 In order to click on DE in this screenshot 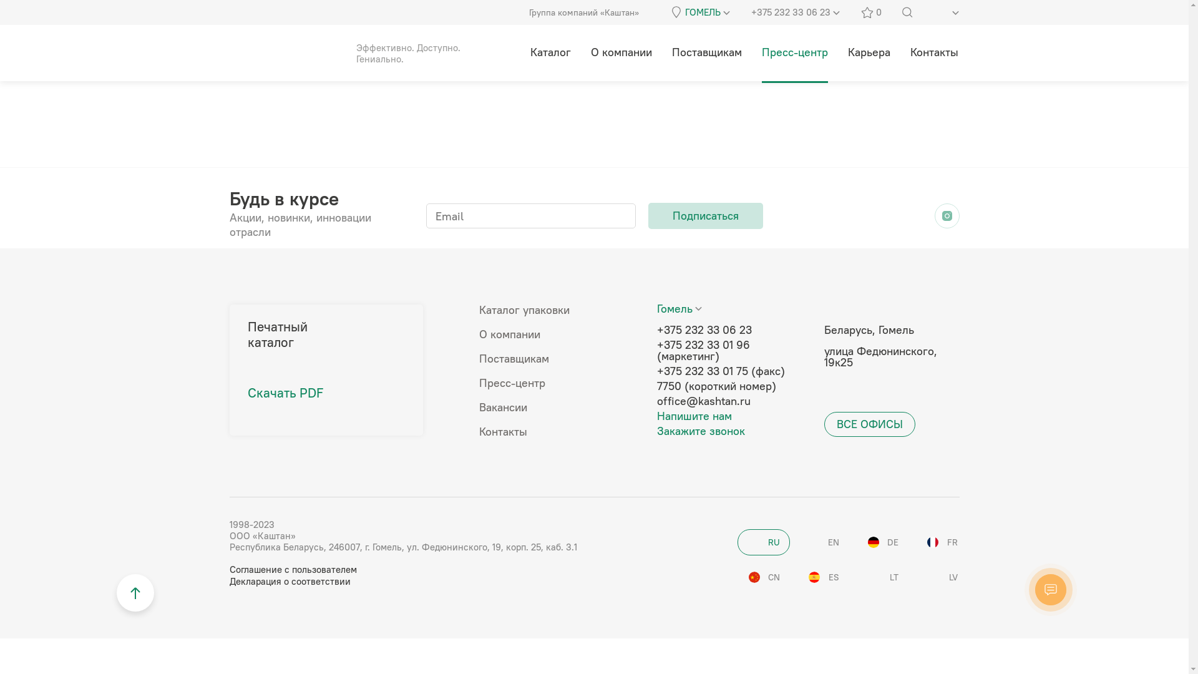, I will do `click(882, 542)`.